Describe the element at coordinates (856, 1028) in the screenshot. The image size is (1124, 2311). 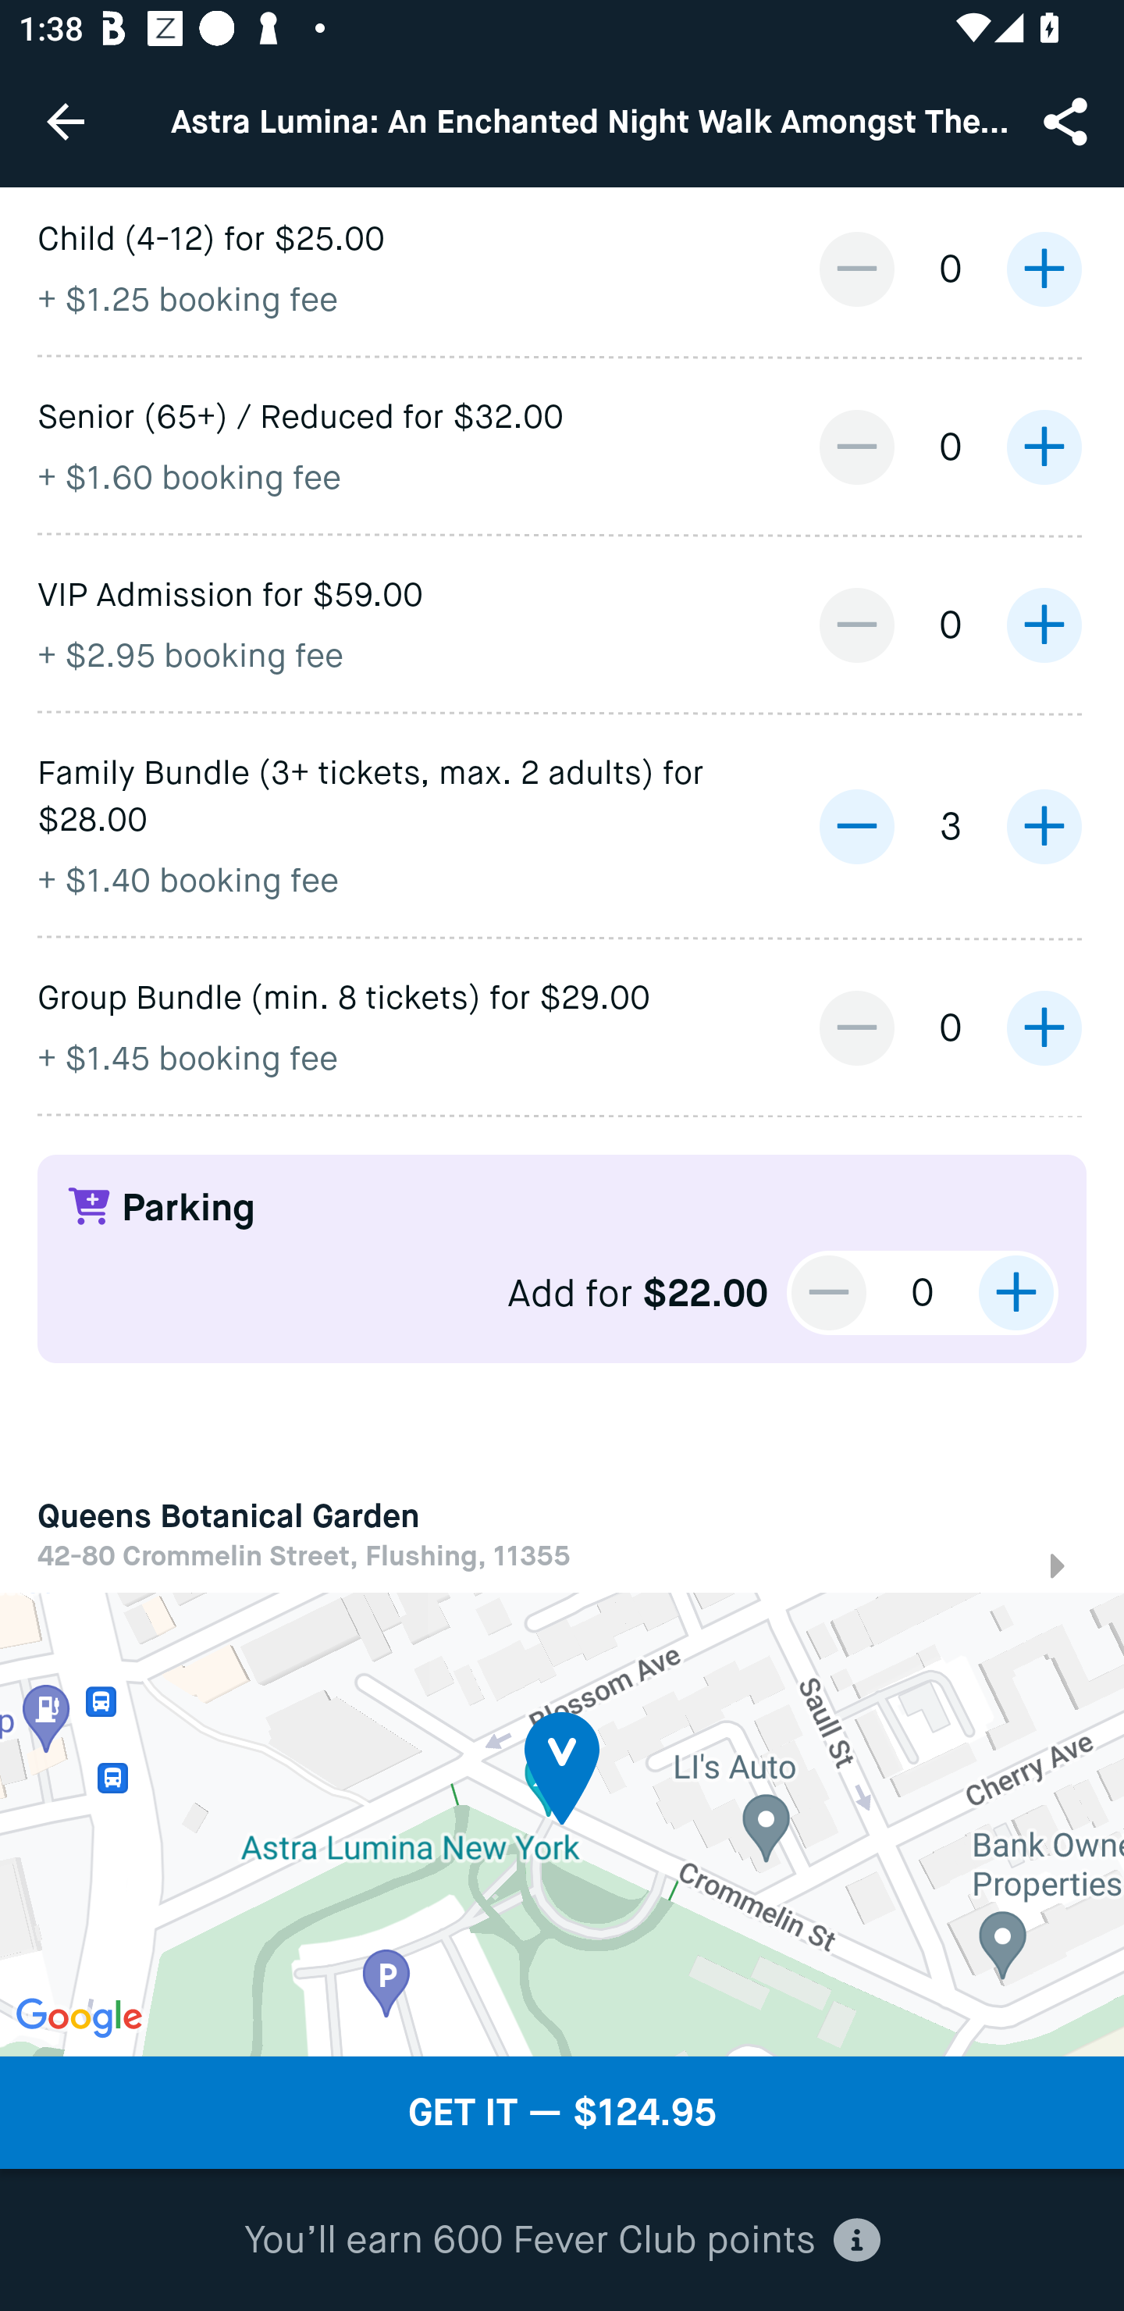
I see `decrease` at that location.